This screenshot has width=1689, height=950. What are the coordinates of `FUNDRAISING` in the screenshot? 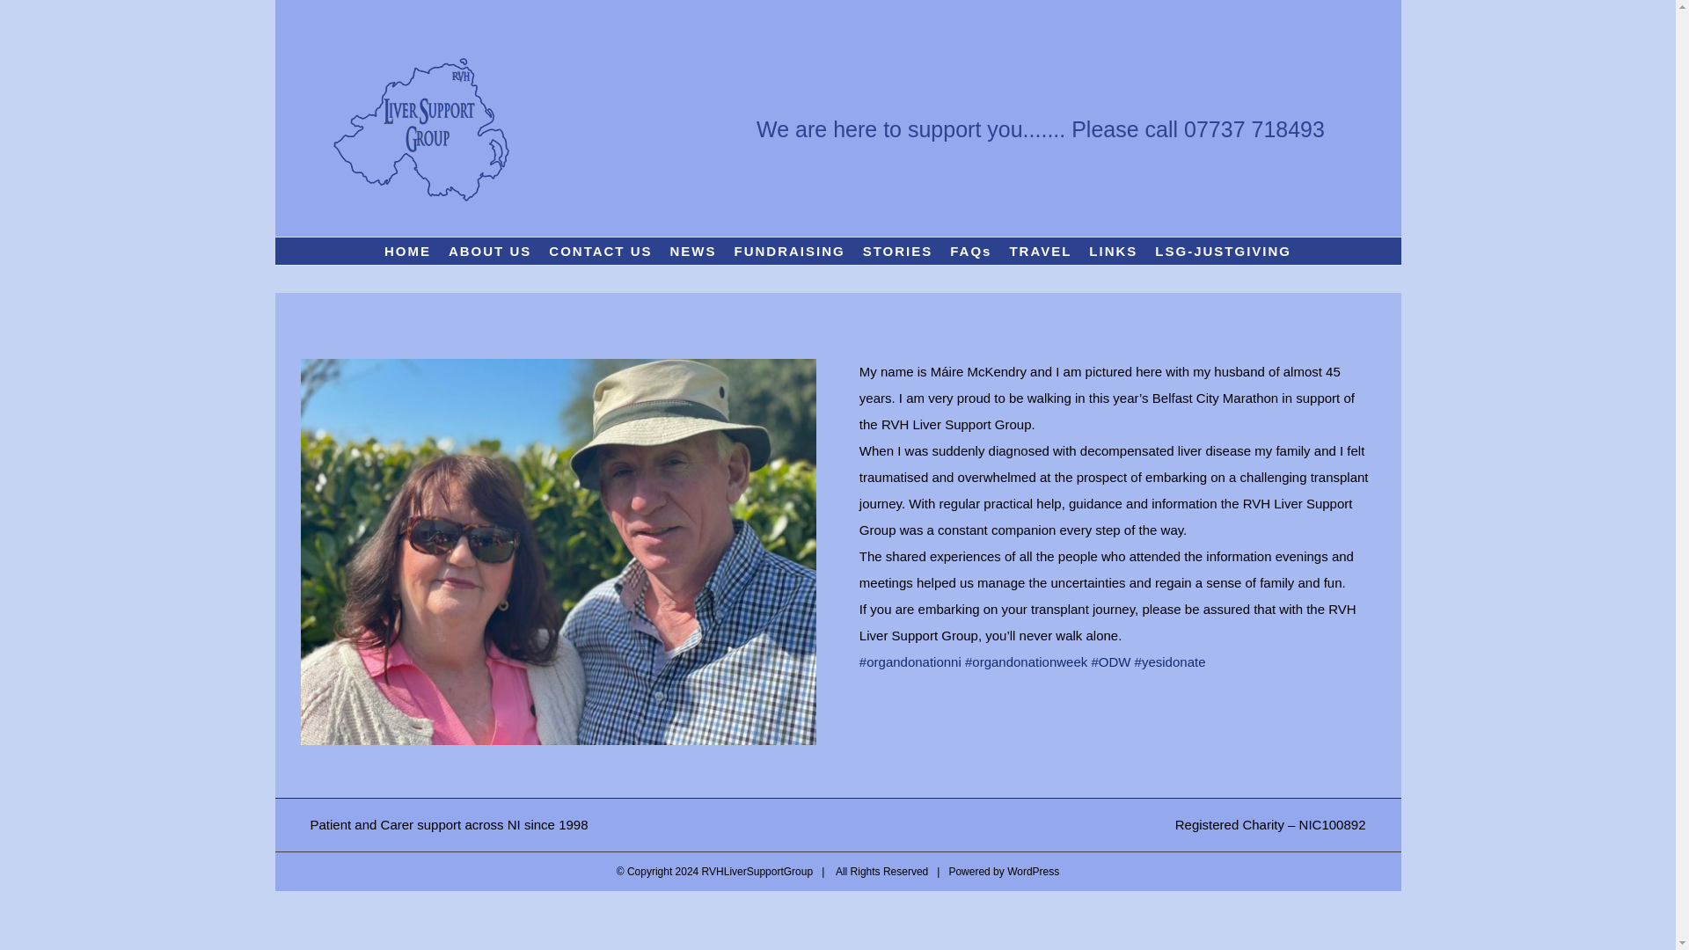 It's located at (790, 252).